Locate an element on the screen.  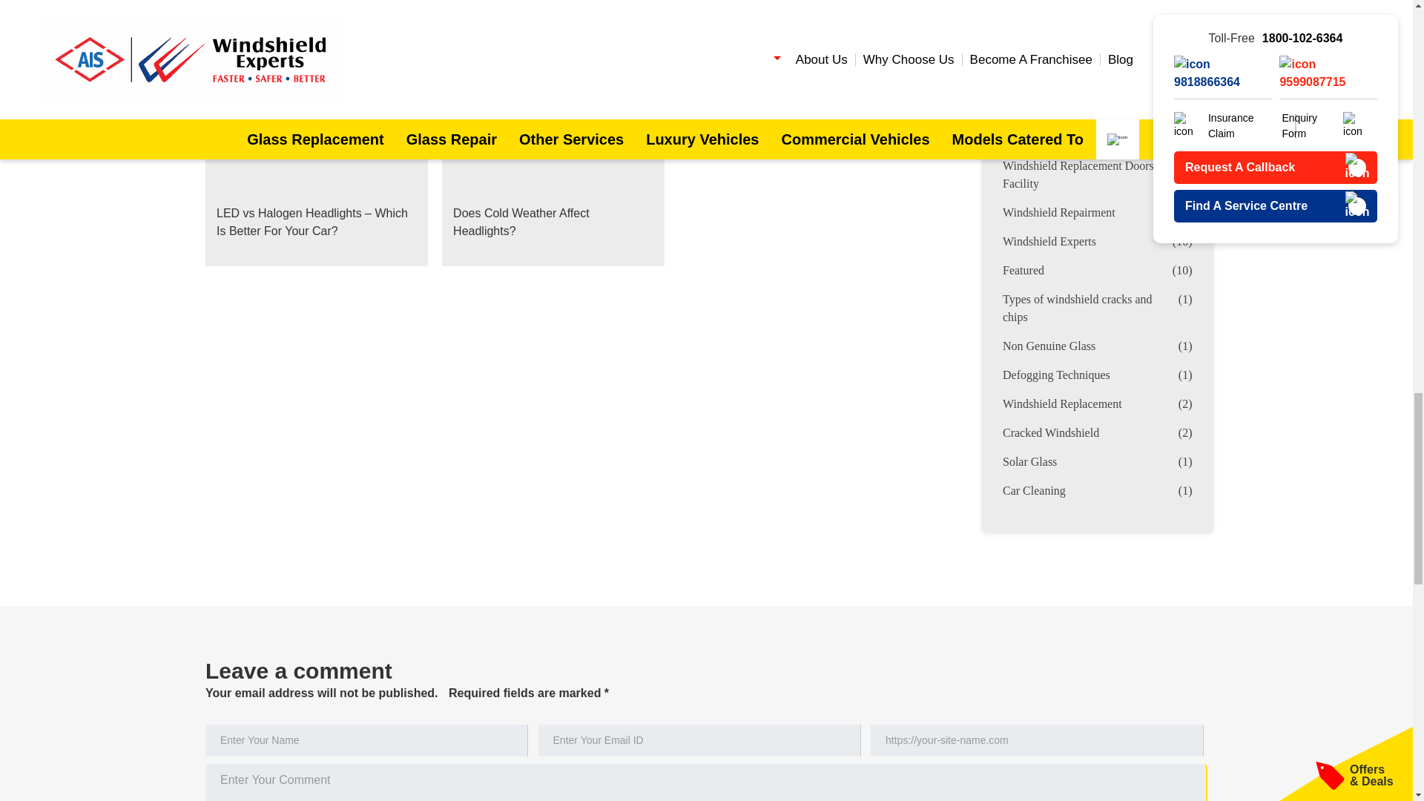
How Headlight Restoration Works is located at coordinates (553, 7).